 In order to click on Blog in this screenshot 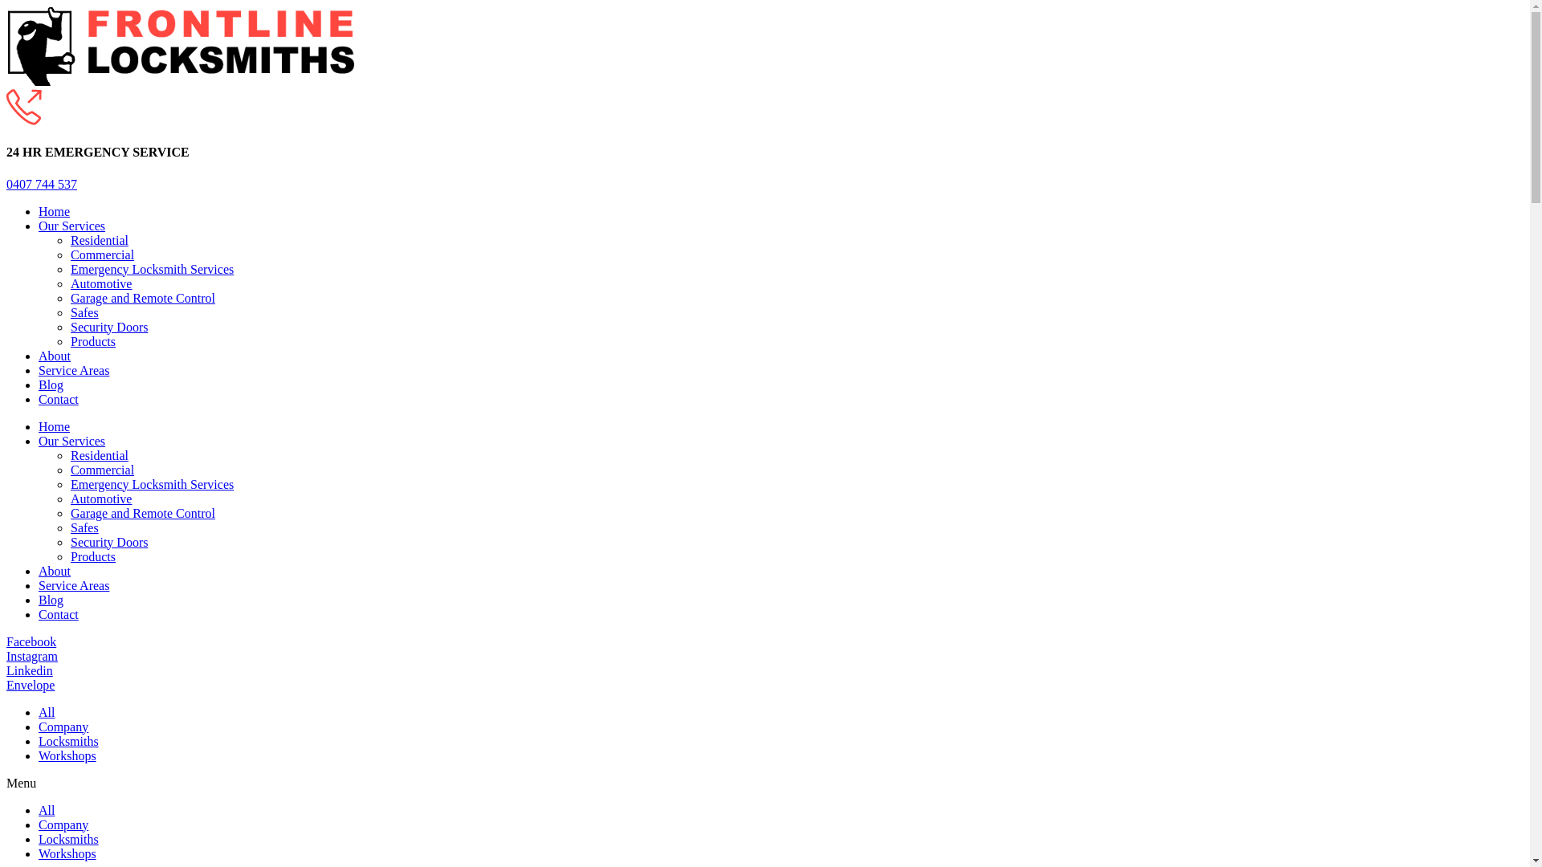, I will do `click(51, 600)`.